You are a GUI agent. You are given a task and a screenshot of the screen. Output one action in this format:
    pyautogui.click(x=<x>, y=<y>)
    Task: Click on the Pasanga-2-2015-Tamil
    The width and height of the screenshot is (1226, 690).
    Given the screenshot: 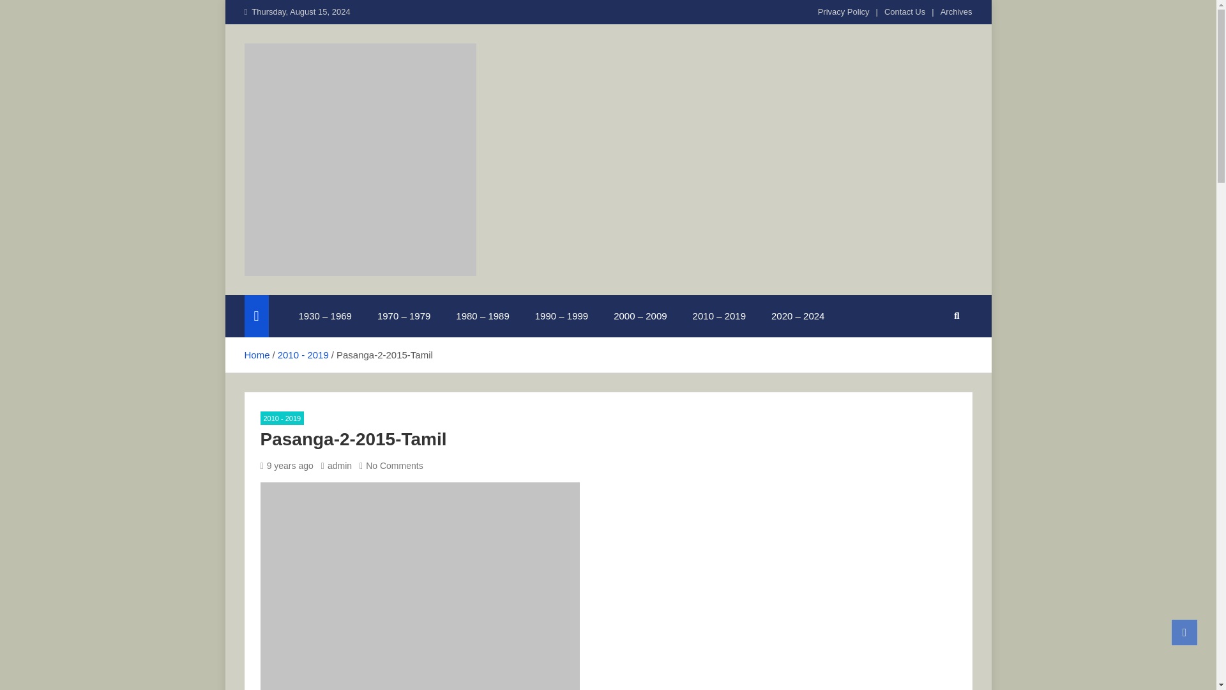 What is the action you would take?
    pyautogui.click(x=420, y=586)
    